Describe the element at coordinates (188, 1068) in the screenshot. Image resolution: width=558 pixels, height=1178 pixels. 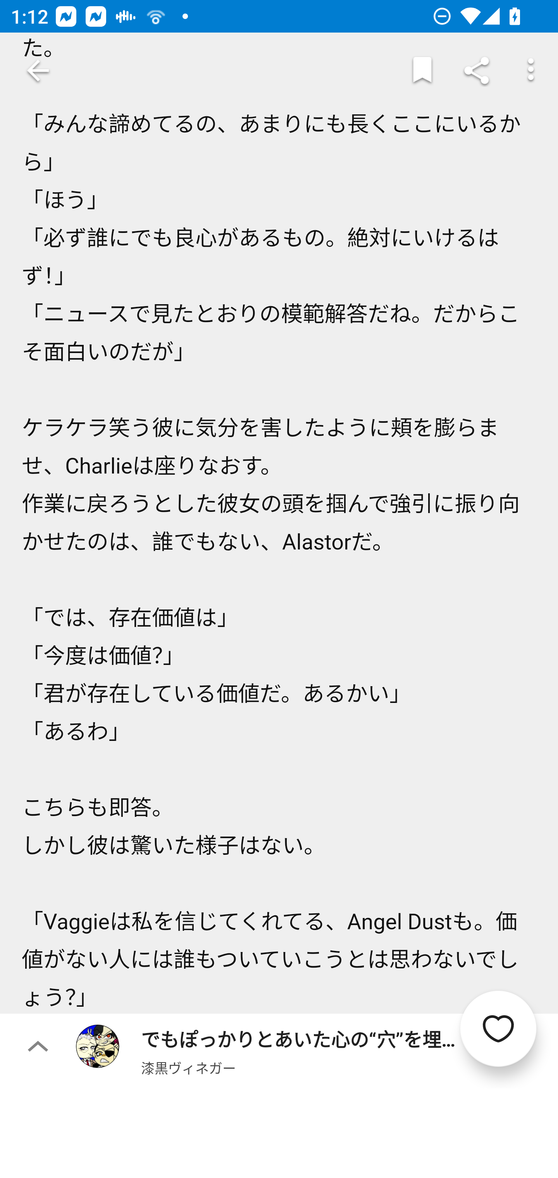
I see `漆黒ヴィネガー` at that location.